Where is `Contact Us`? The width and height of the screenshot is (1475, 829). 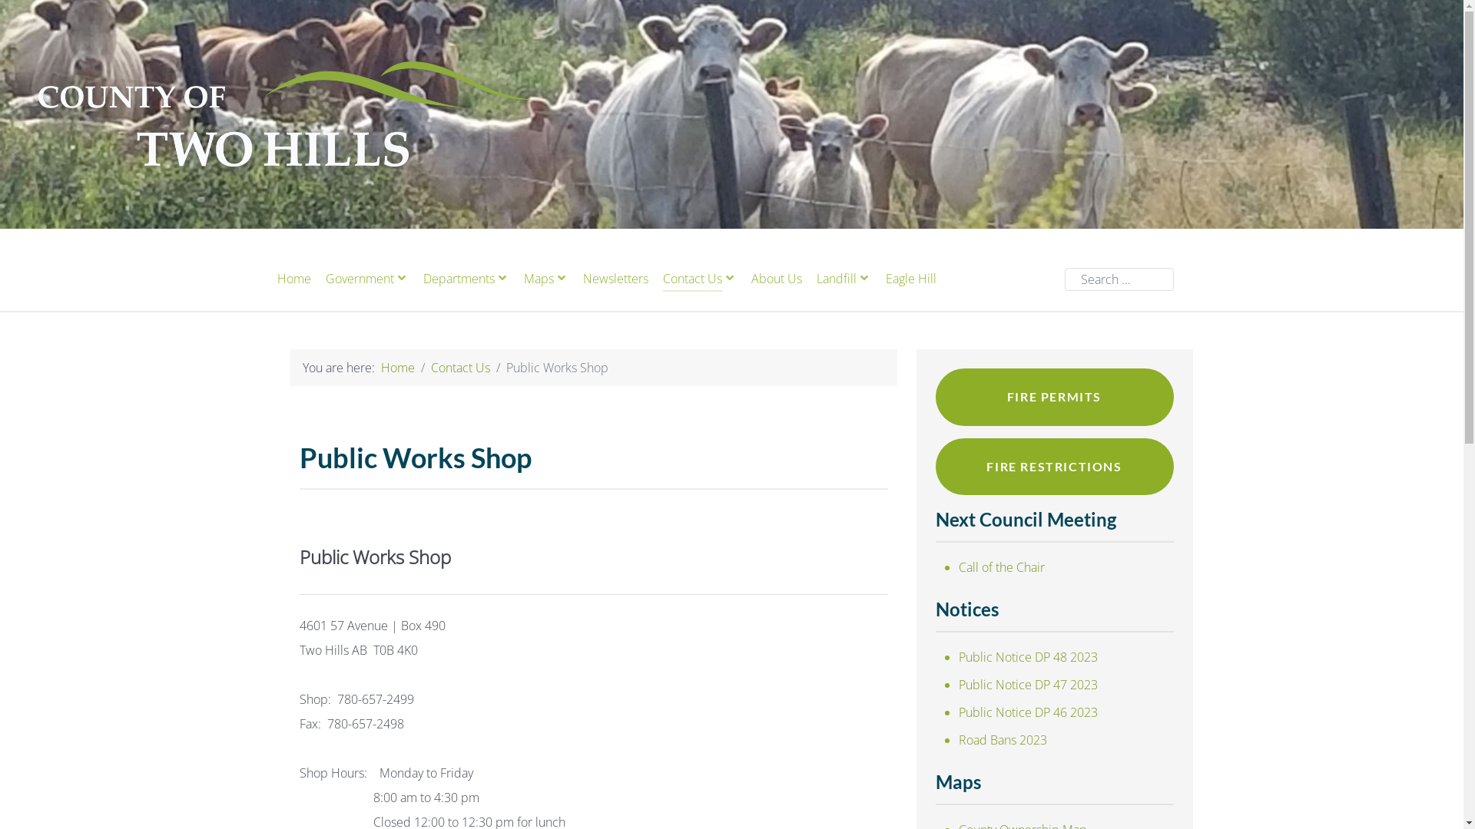
Contact Us is located at coordinates (699, 279).